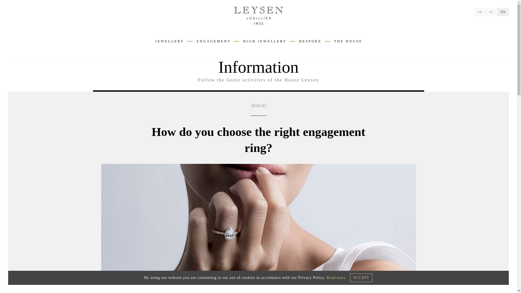  I want to click on HIGH JEWELLERY, so click(264, 41).